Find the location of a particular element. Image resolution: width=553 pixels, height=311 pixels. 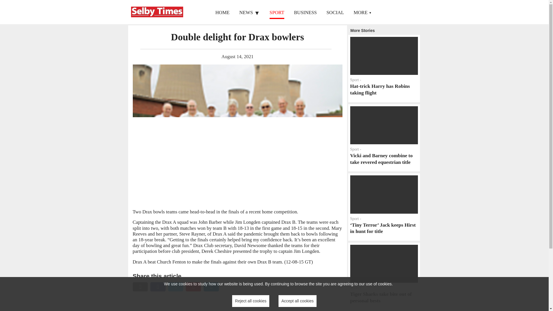

BUSINESS is located at coordinates (297, 301).